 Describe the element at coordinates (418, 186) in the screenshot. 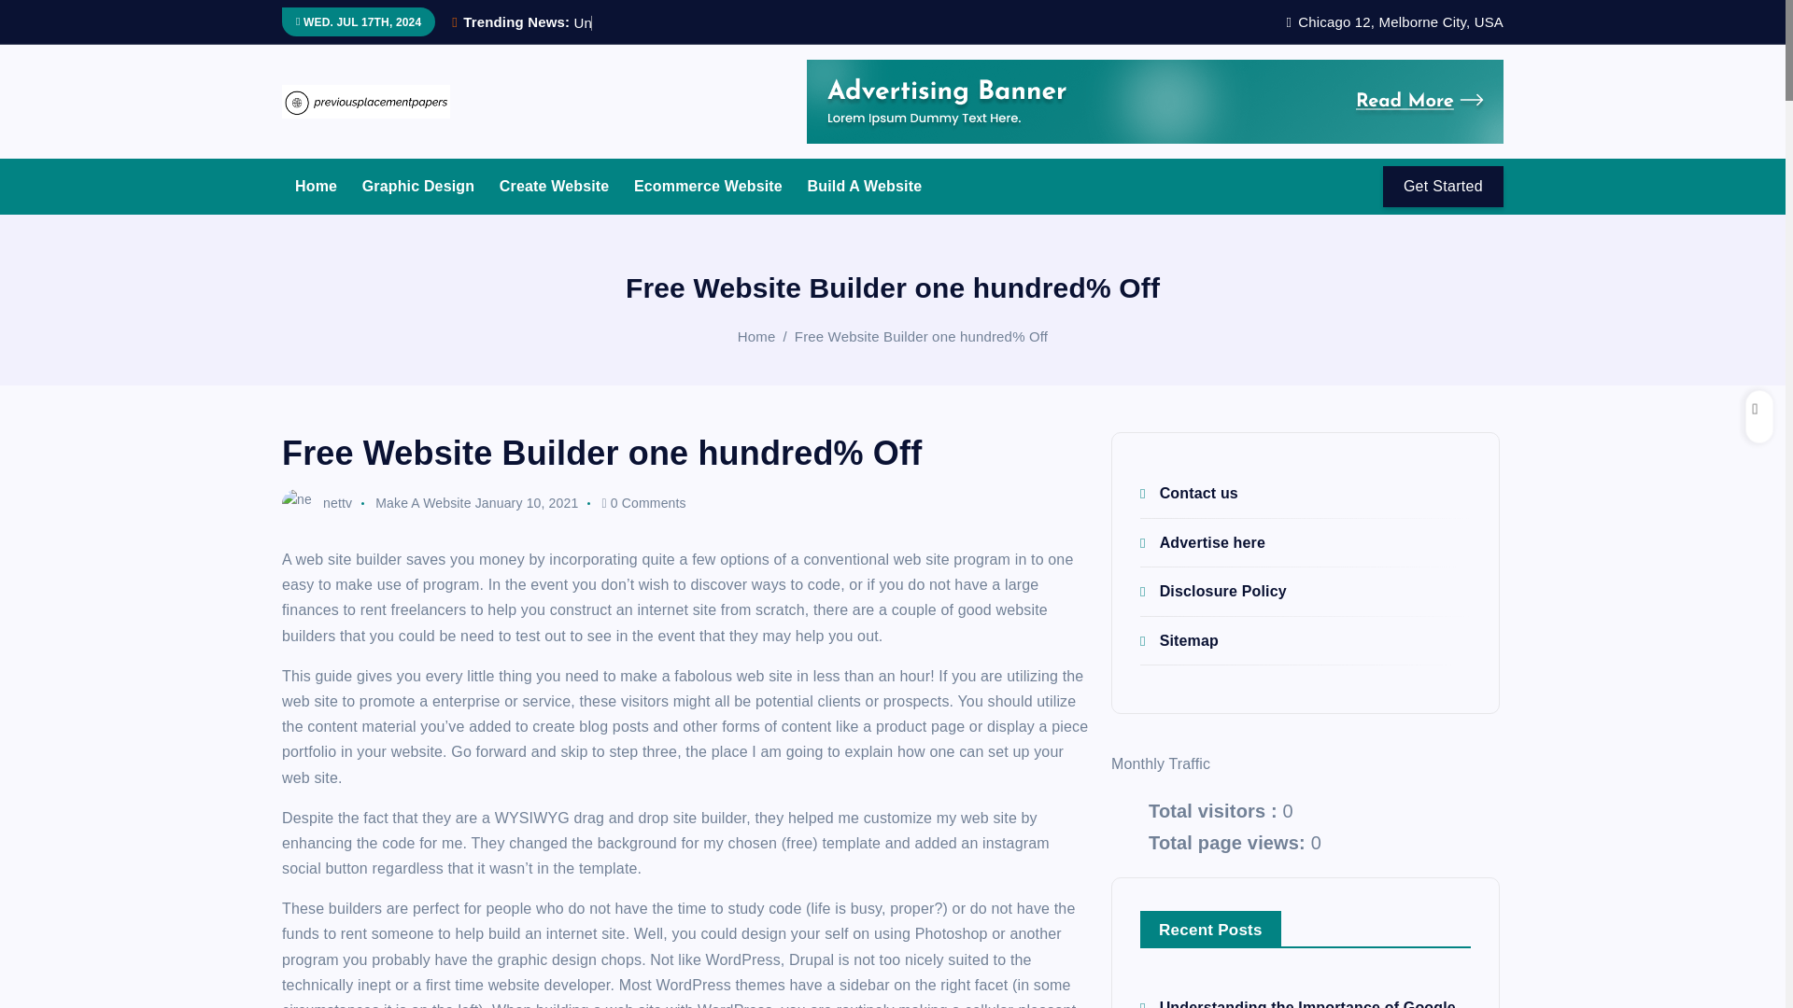

I see `Graphic Design` at that location.